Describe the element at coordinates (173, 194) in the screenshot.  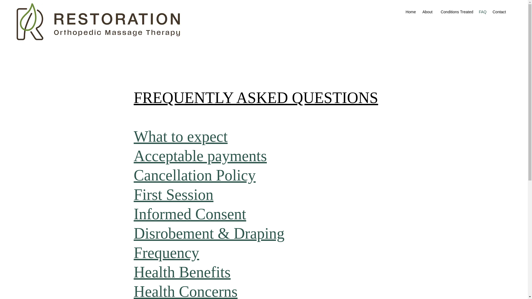
I see `First Session` at that location.